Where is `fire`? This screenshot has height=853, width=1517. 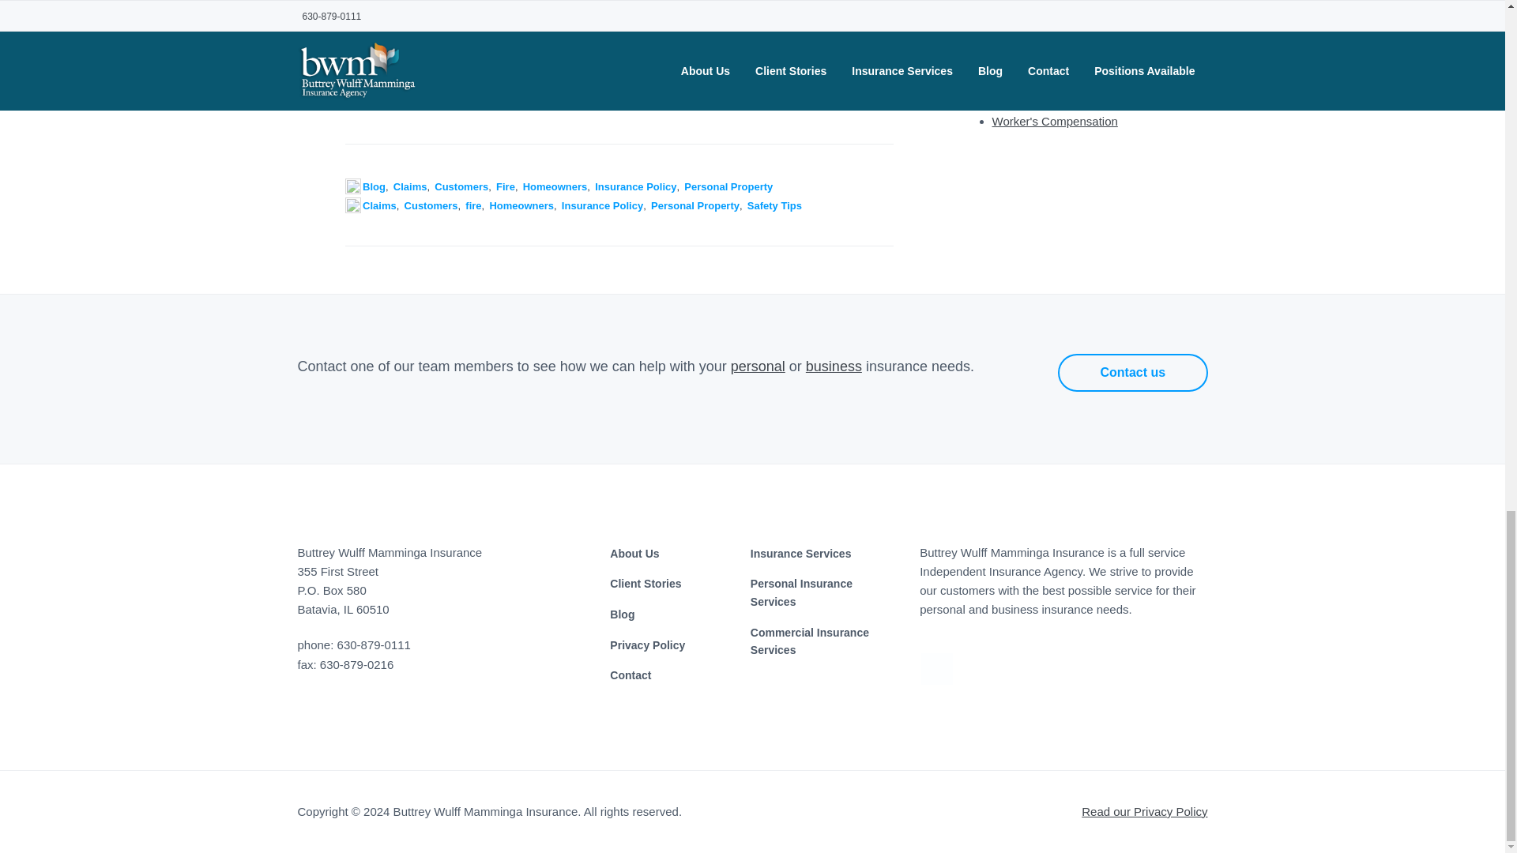 fire is located at coordinates (472, 205).